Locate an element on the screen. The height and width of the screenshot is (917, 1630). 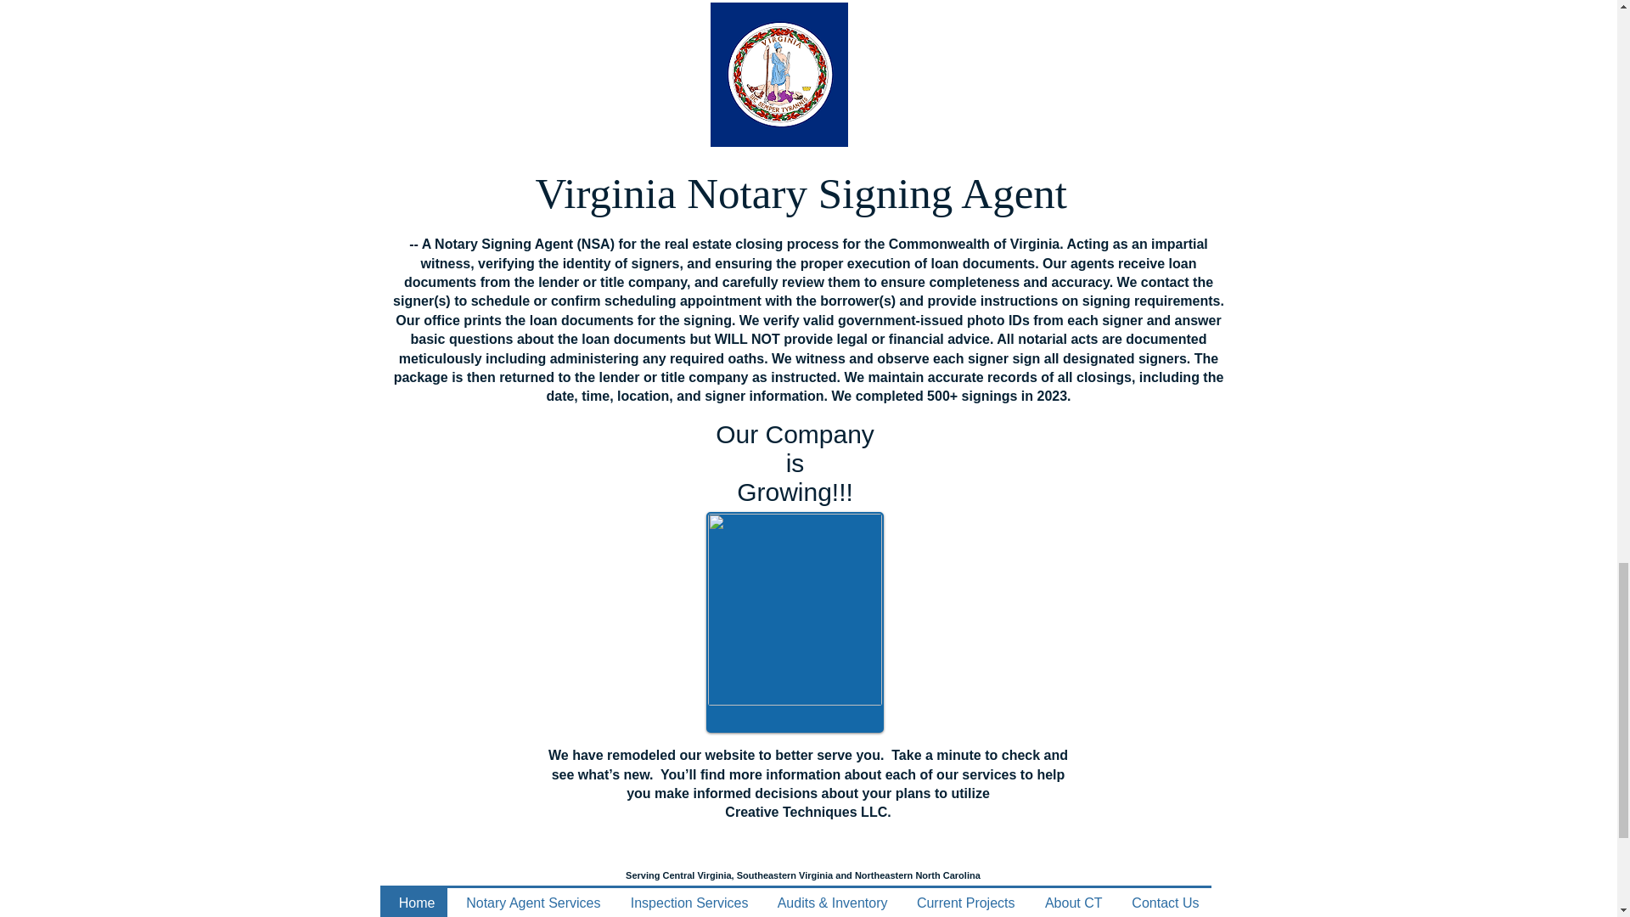
Notary Agent Services is located at coordinates (530, 903).